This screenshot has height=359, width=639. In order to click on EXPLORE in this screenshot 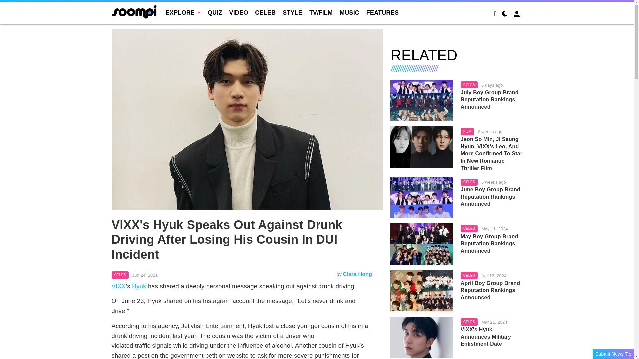, I will do `click(183, 13)`.